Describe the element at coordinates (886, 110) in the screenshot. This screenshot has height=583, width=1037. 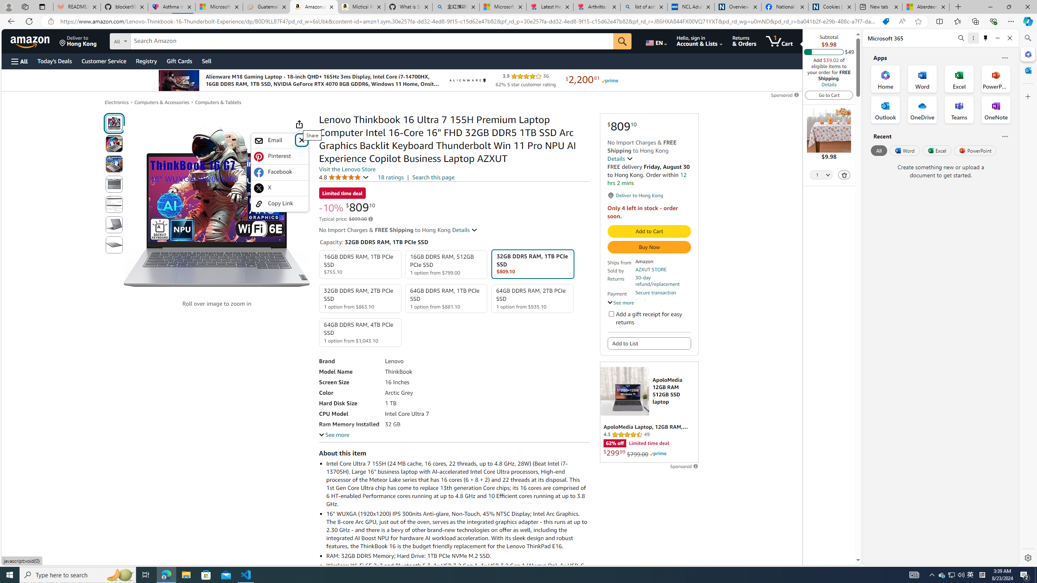
I see `Outlook Office App` at that location.